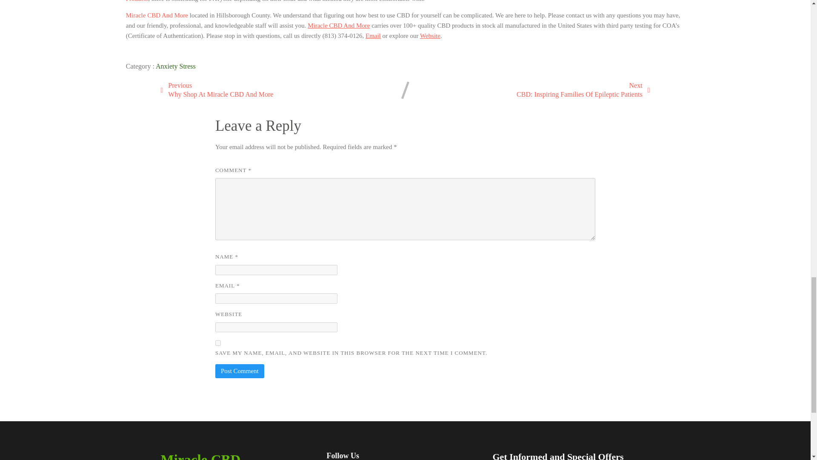 This screenshot has height=460, width=817. I want to click on Miracle CBD And More, so click(157, 15).